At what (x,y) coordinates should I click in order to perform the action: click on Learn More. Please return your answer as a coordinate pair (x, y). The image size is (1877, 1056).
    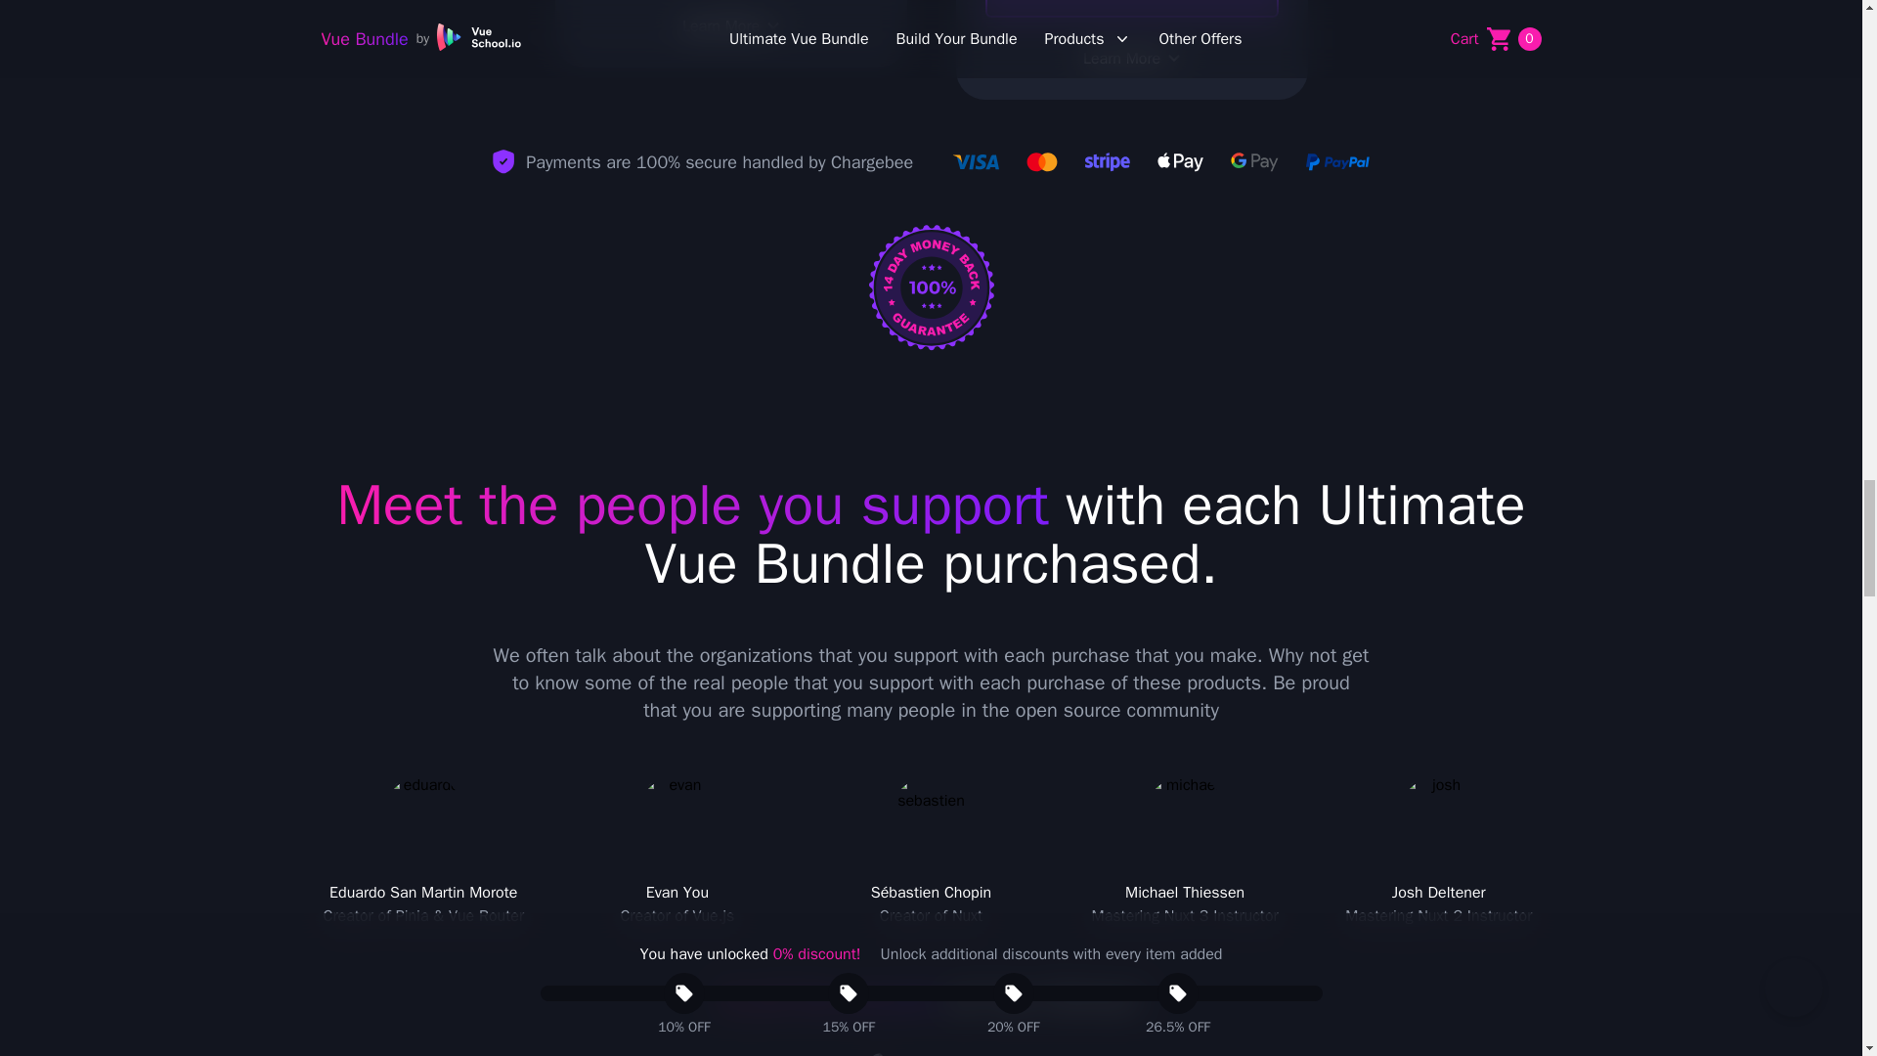
    Looking at the image, I should click on (730, 25).